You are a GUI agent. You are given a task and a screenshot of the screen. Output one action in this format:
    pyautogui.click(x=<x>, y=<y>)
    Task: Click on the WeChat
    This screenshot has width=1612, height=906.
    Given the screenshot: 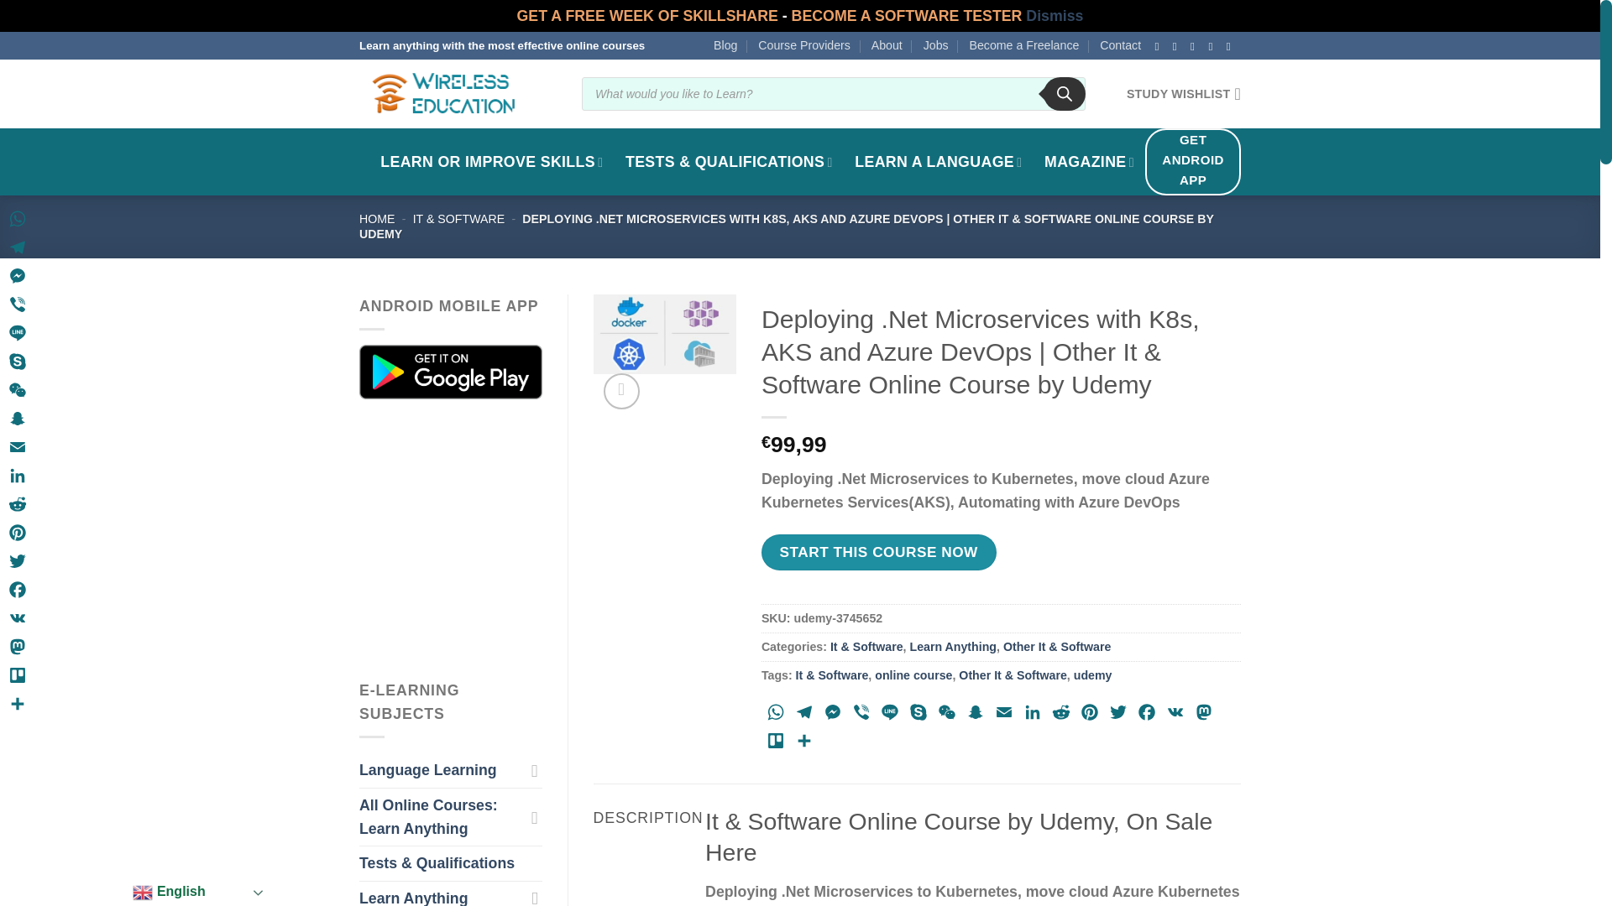 What is the action you would take?
    pyautogui.click(x=947, y=715)
    